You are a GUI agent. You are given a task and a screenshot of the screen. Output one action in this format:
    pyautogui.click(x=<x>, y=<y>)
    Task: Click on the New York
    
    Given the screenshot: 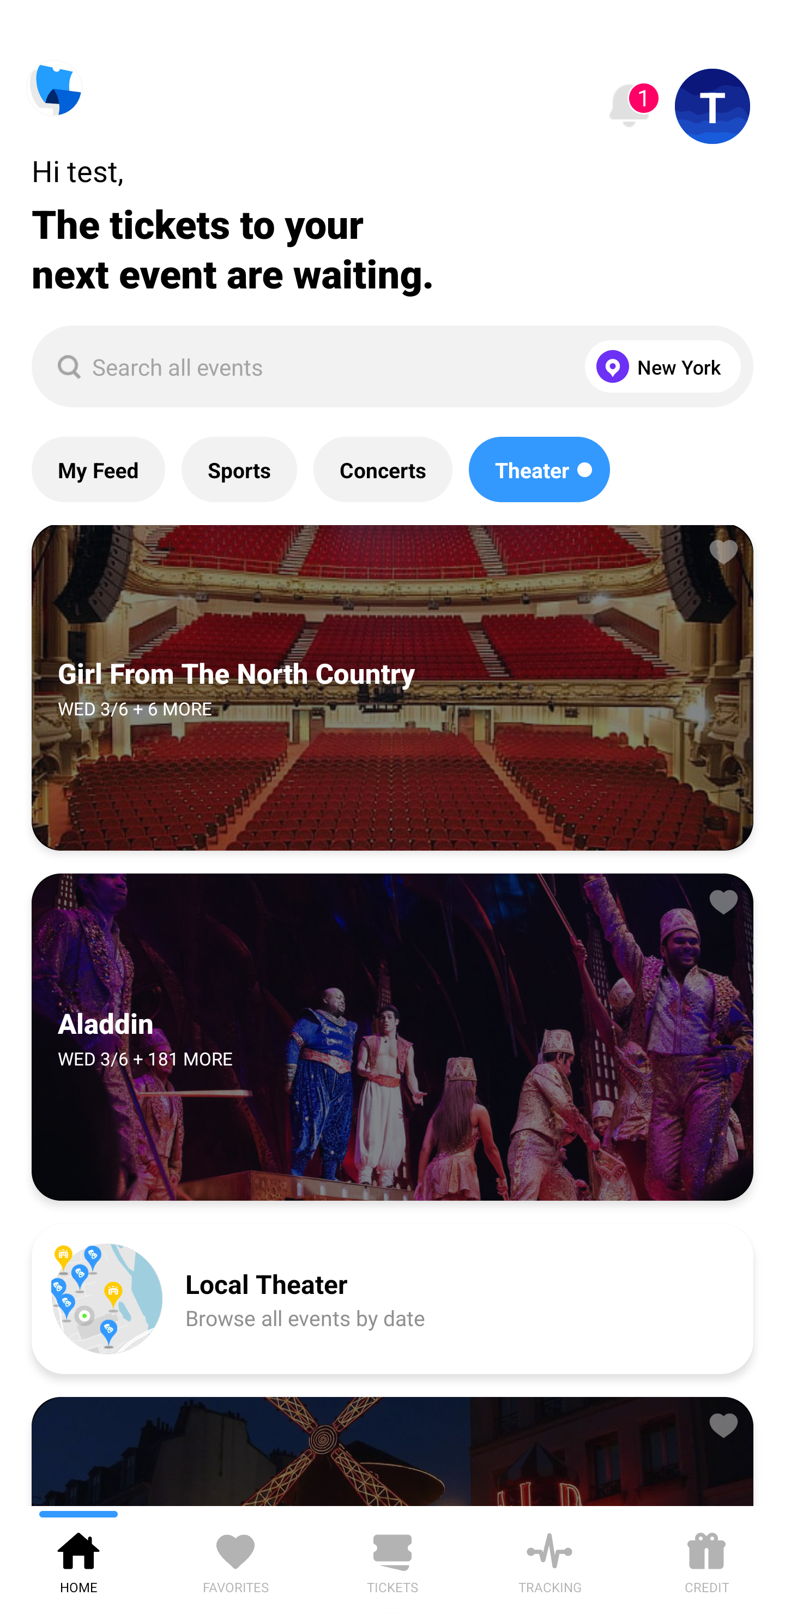 What is the action you would take?
    pyautogui.click(x=659, y=366)
    